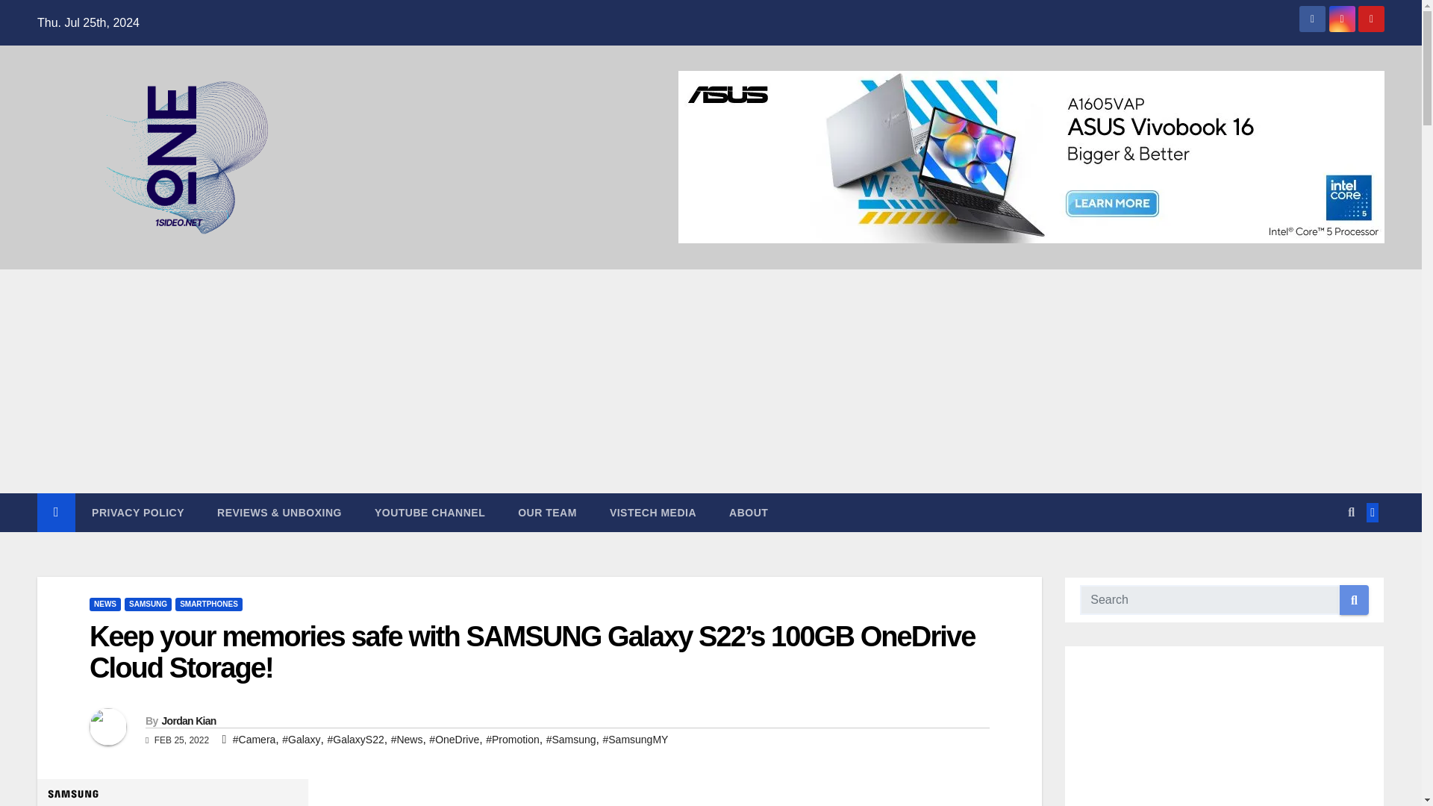 Image resolution: width=1433 pixels, height=806 pixels. Describe the element at coordinates (748, 512) in the screenshot. I see `ABOUT` at that location.